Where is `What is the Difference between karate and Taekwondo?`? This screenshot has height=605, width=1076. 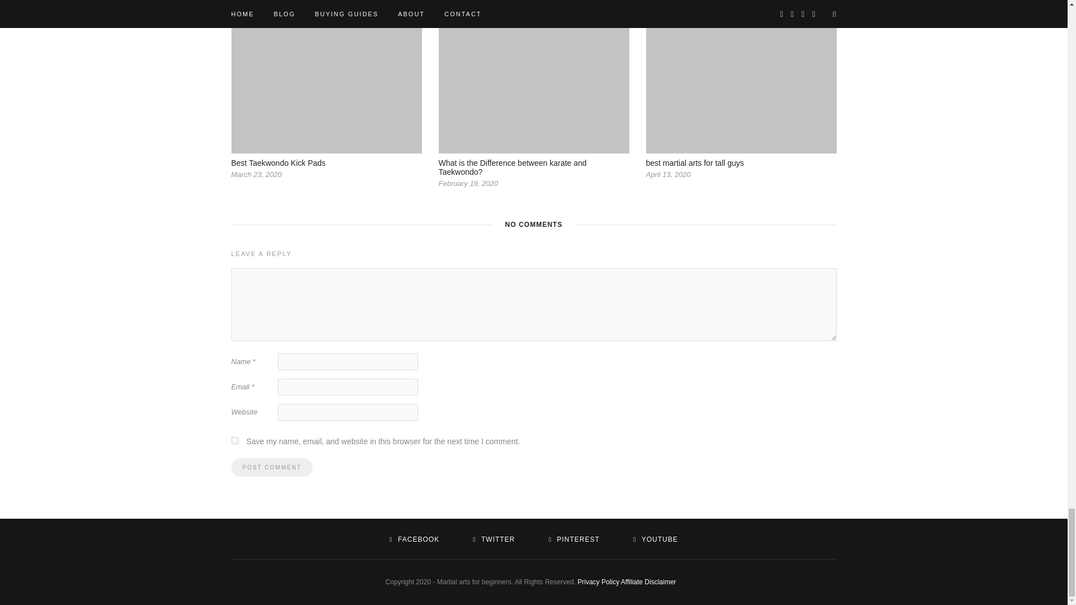 What is the Difference between karate and Taekwondo? is located at coordinates (512, 167).